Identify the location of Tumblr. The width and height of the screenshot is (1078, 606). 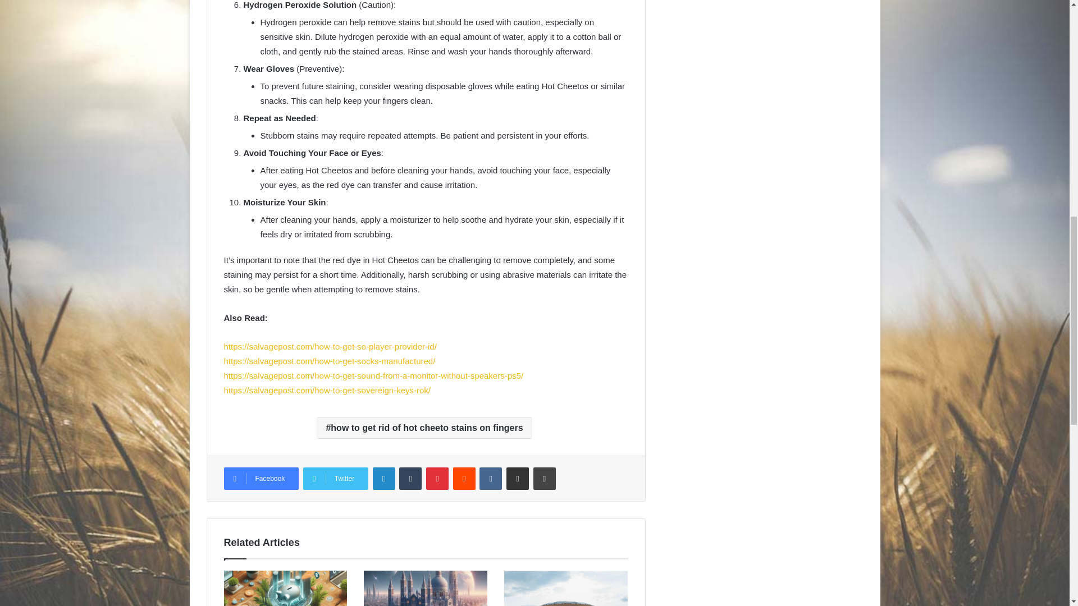
(410, 478).